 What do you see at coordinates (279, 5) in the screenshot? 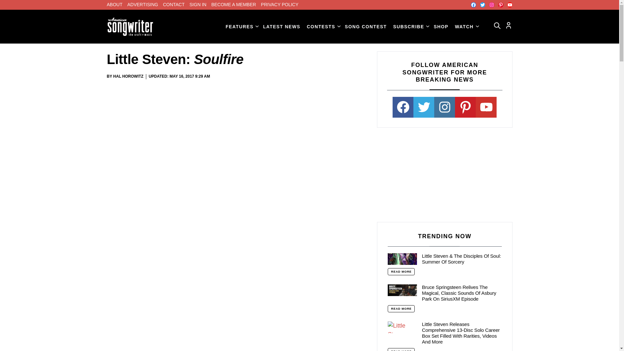
I see `PRIVACY POLICY` at bounding box center [279, 5].